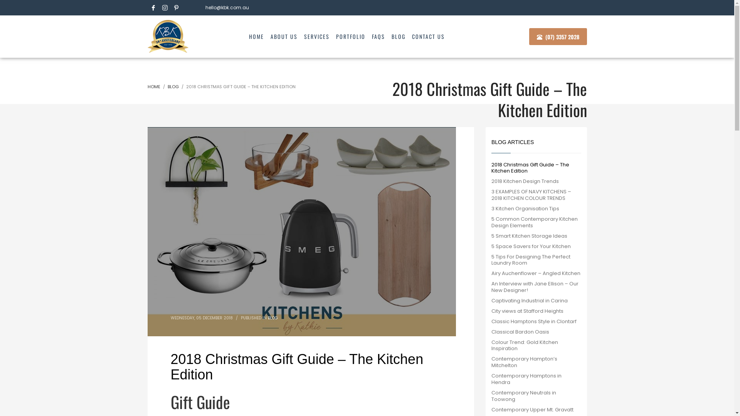 This screenshot has width=740, height=416. Describe the element at coordinates (536, 209) in the screenshot. I see `3 Kitchen Organisation Tips` at that location.